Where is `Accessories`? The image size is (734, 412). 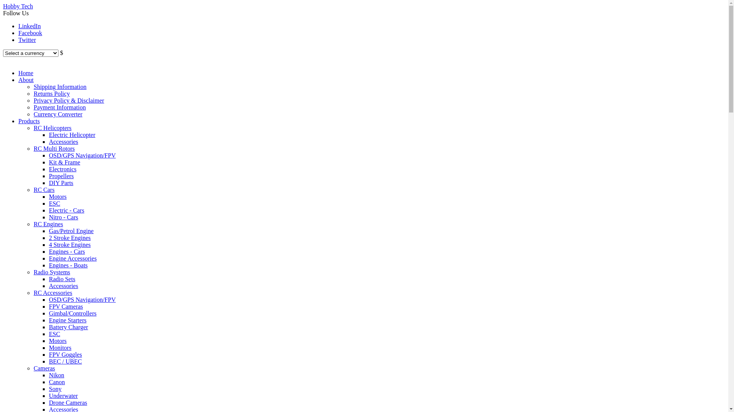 Accessories is located at coordinates (63, 286).